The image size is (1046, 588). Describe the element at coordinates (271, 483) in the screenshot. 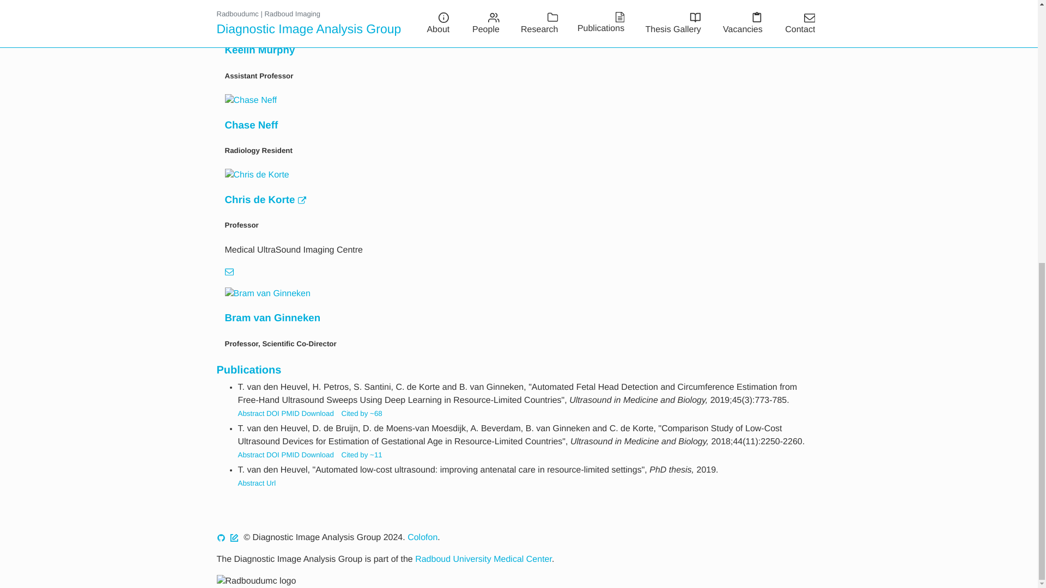

I see `Url` at that location.